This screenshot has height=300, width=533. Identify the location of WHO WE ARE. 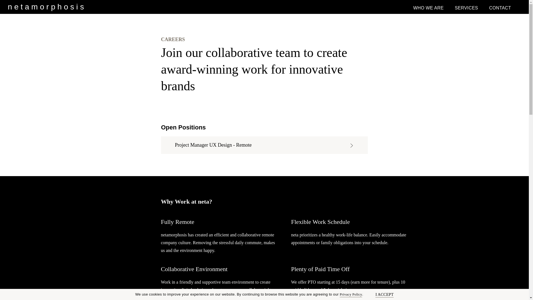
(428, 7).